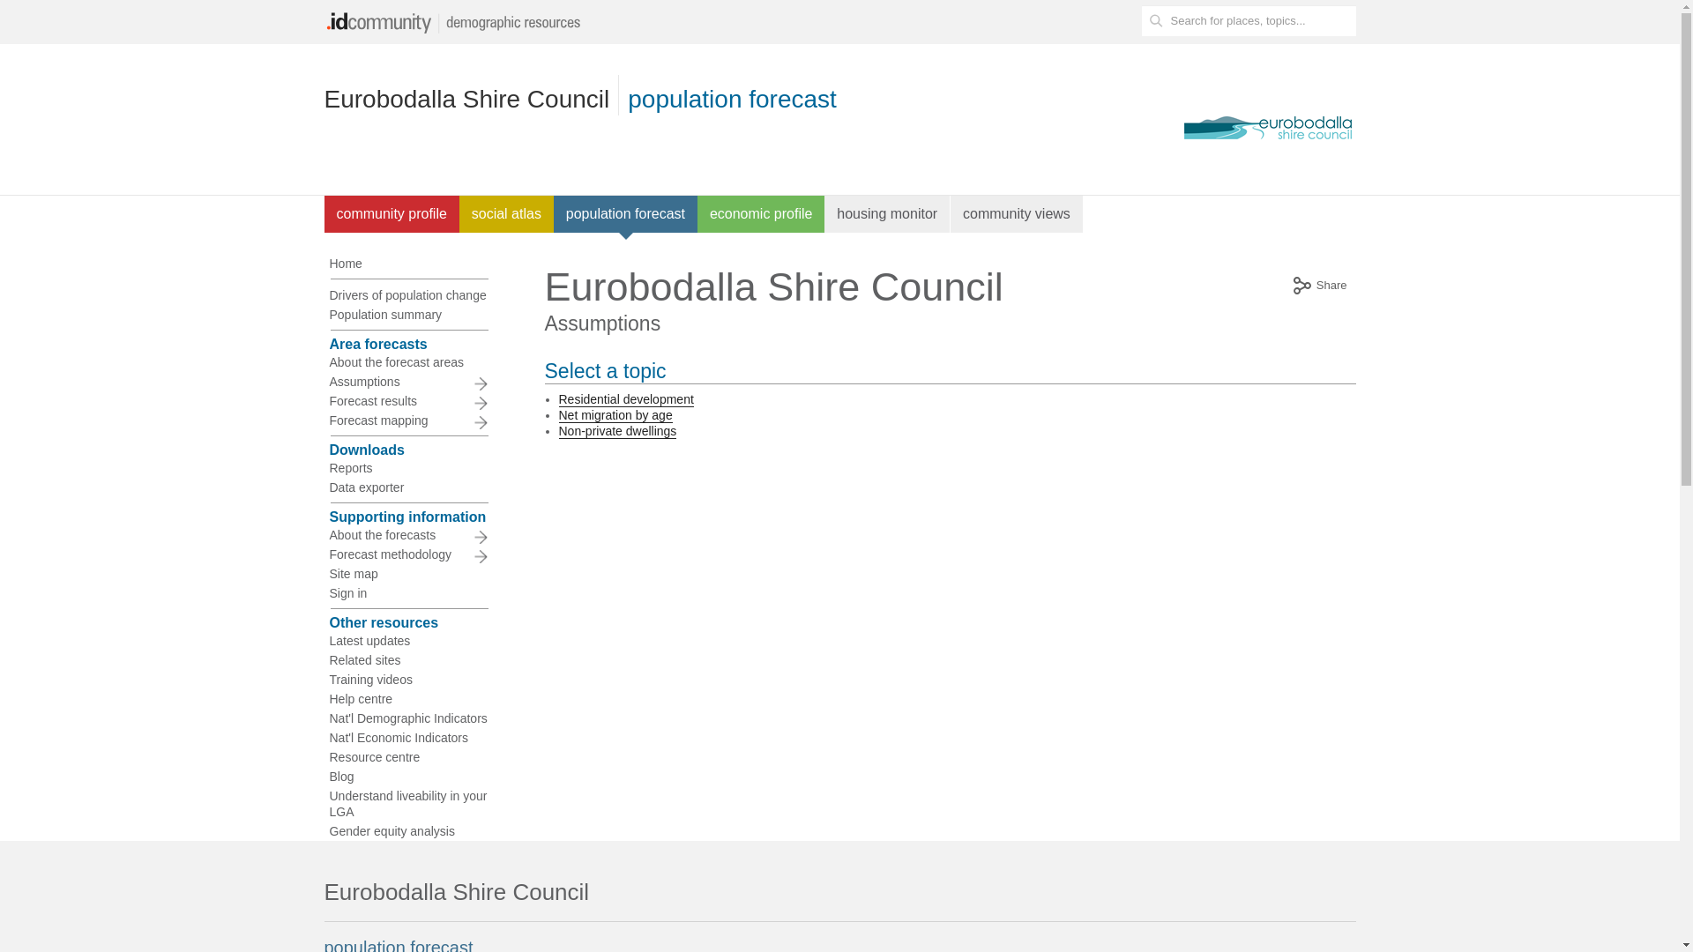 This screenshot has height=952, width=1693. I want to click on Nat'l Demographic Indicators, so click(408, 718).